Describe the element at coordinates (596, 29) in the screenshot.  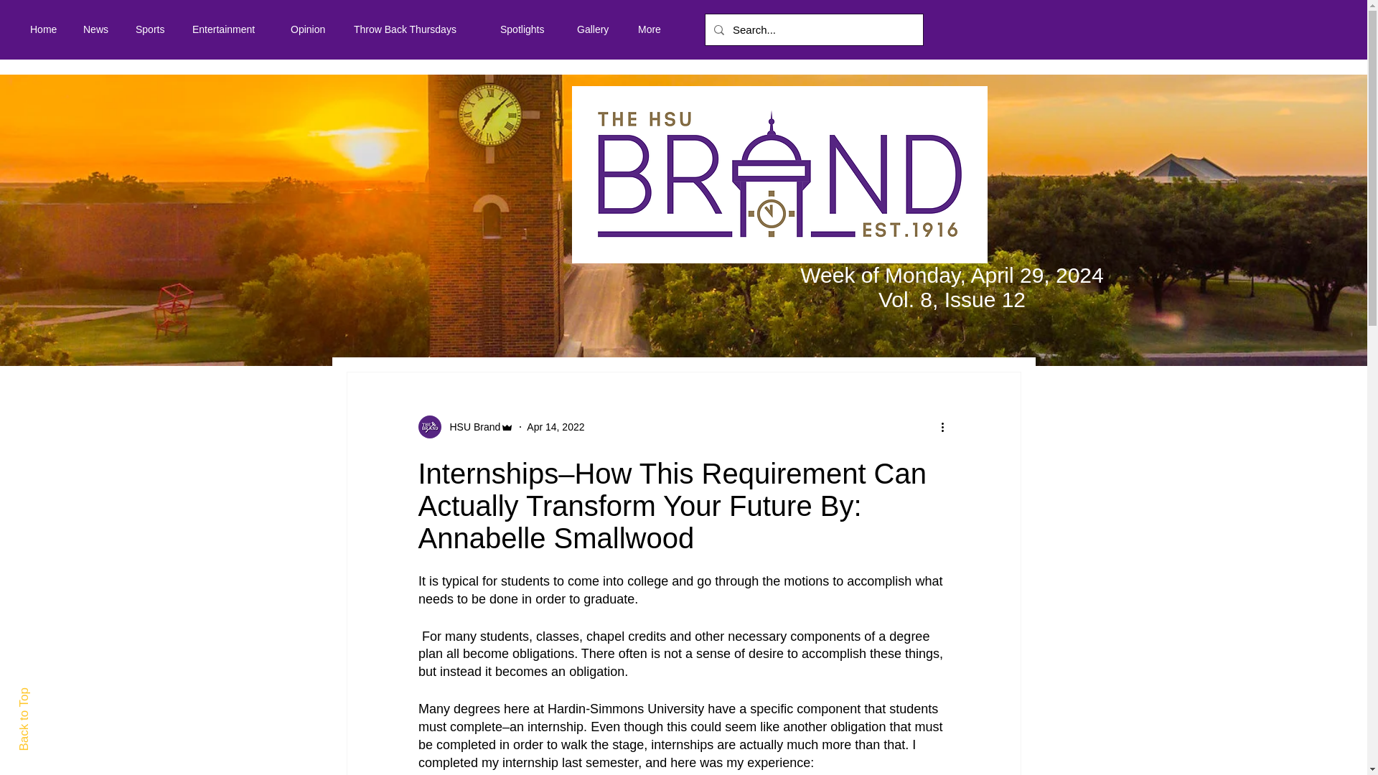
I see `Gallery` at that location.